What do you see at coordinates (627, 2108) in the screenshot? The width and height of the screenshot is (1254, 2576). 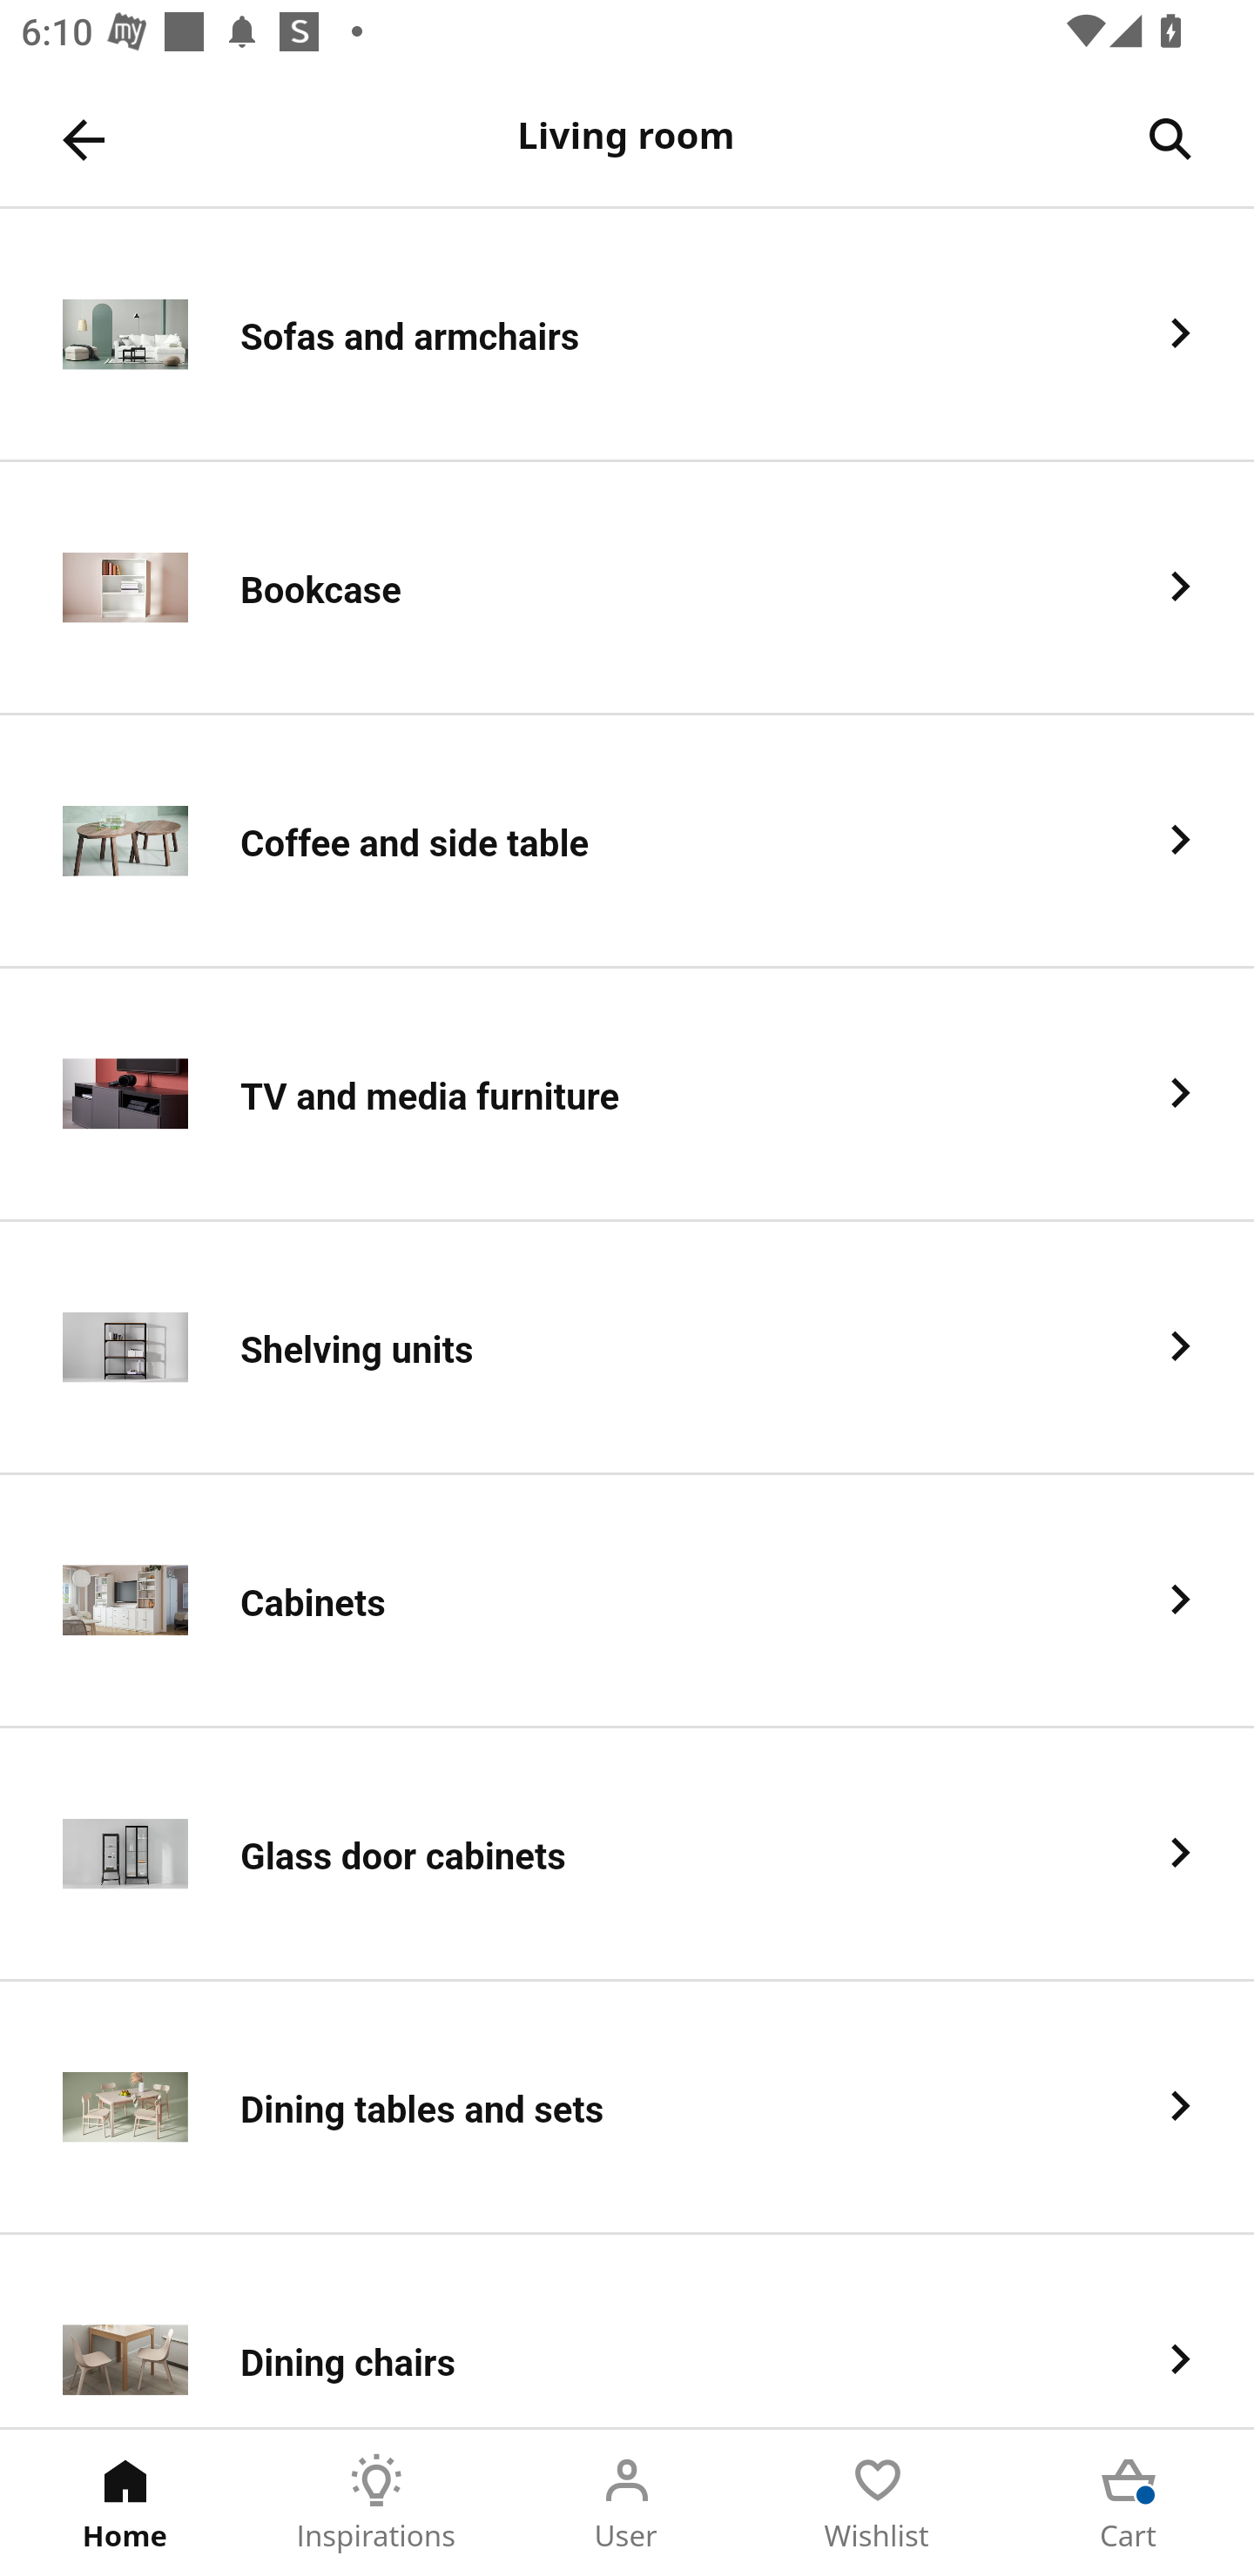 I see `Dining tables and sets` at bounding box center [627, 2108].